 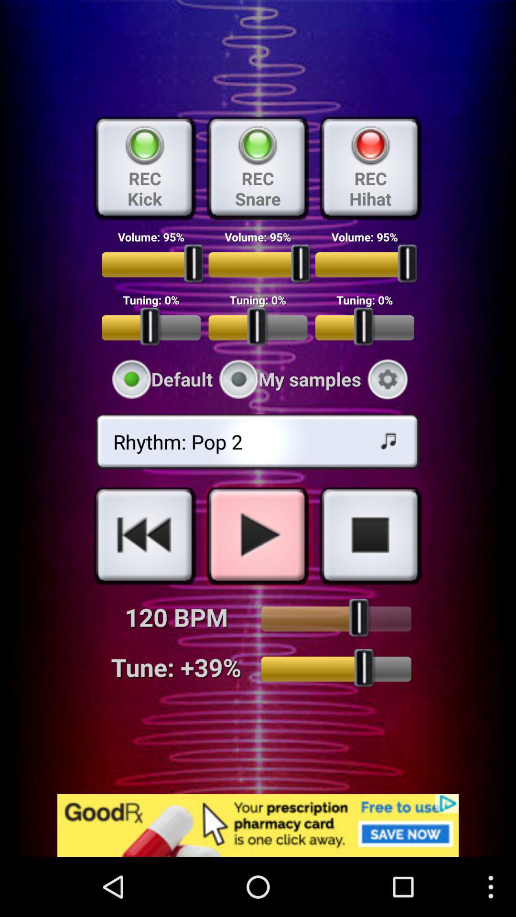 What do you see at coordinates (336, 619) in the screenshot?
I see `up button` at bounding box center [336, 619].